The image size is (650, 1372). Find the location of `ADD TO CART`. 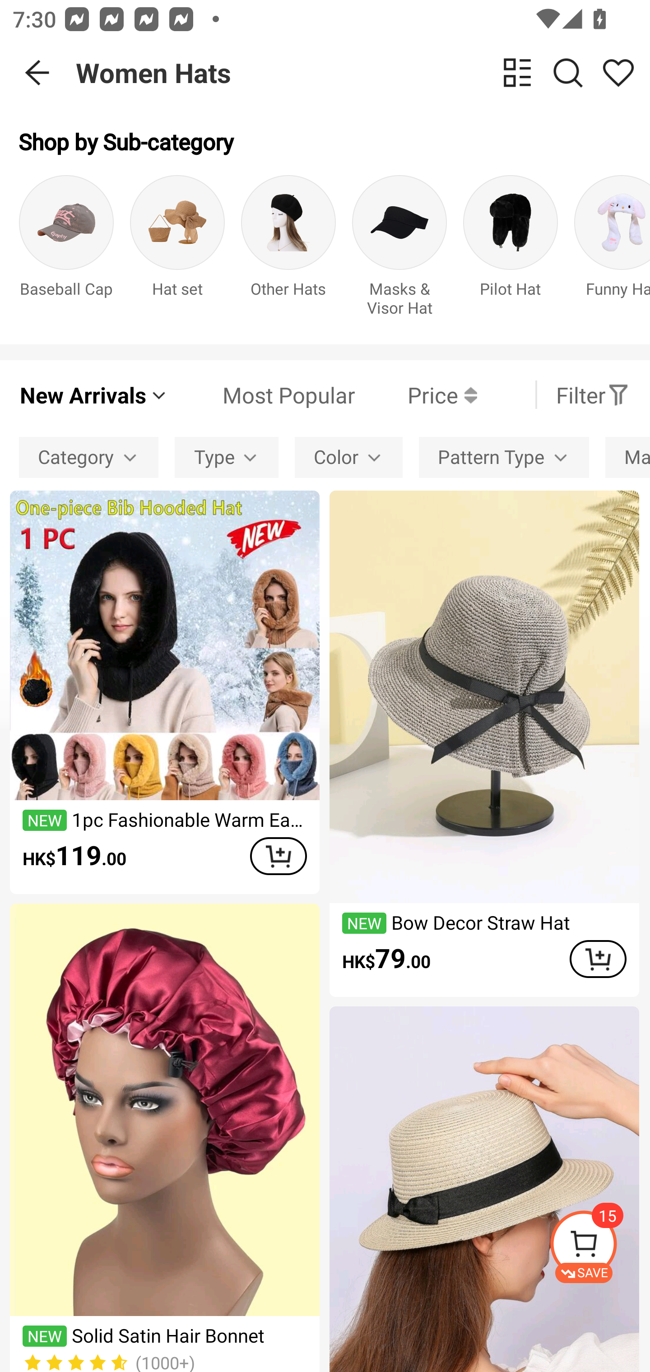

ADD TO CART is located at coordinates (278, 856).